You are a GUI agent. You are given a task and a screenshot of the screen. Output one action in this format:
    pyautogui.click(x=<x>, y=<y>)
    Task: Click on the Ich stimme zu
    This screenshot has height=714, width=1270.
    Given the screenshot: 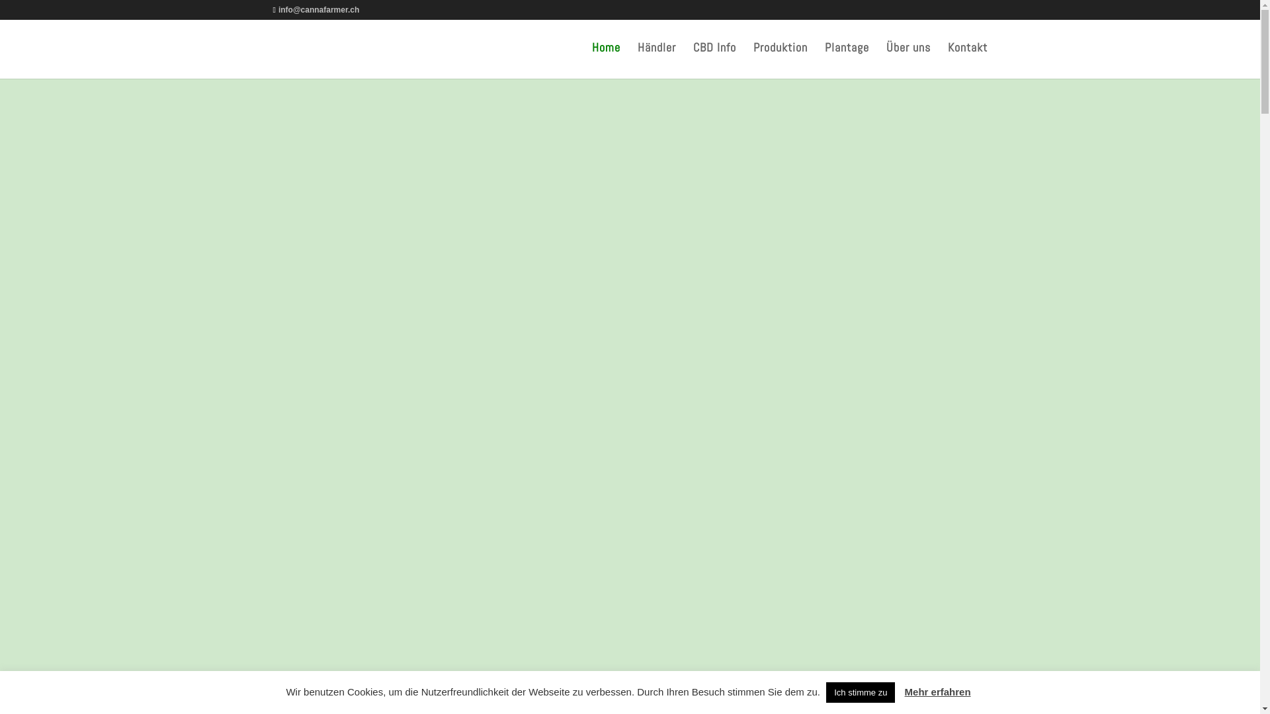 What is the action you would take?
    pyautogui.click(x=861, y=693)
    